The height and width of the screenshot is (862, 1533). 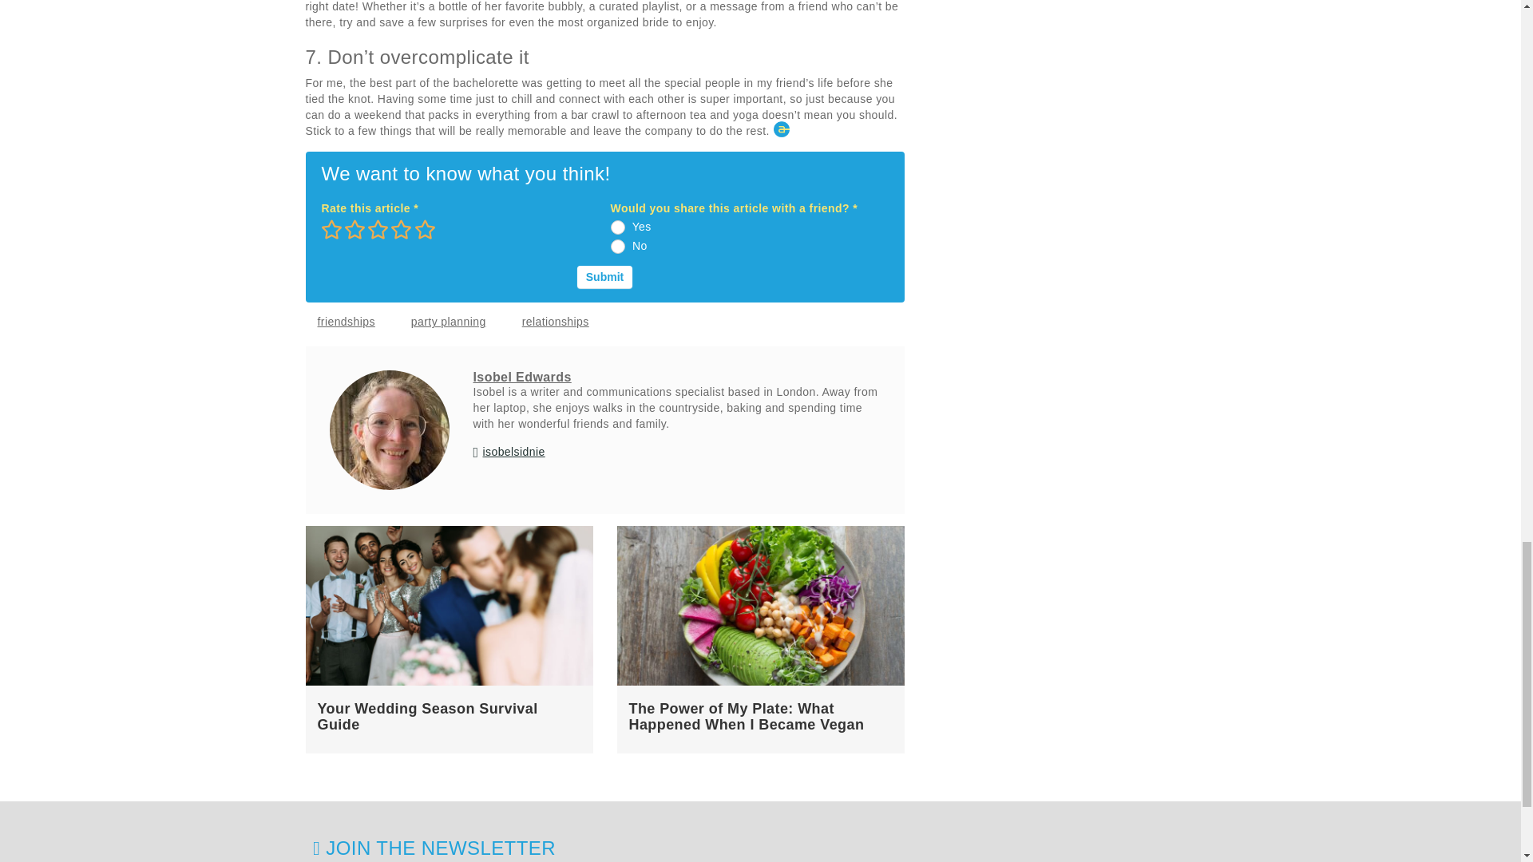 What do you see at coordinates (618, 227) in the screenshot?
I see `Yes` at bounding box center [618, 227].